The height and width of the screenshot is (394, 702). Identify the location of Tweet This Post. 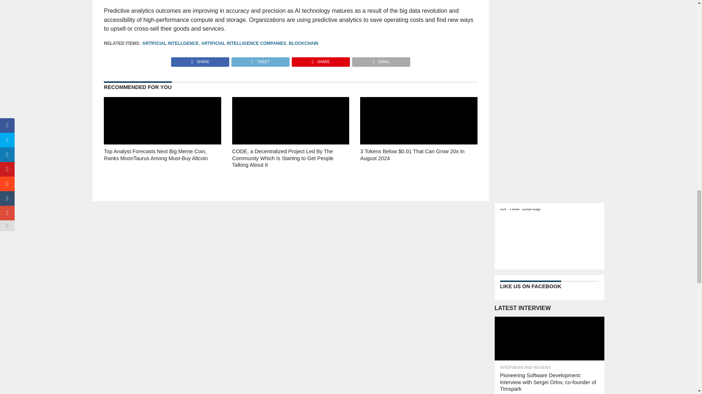
(260, 60).